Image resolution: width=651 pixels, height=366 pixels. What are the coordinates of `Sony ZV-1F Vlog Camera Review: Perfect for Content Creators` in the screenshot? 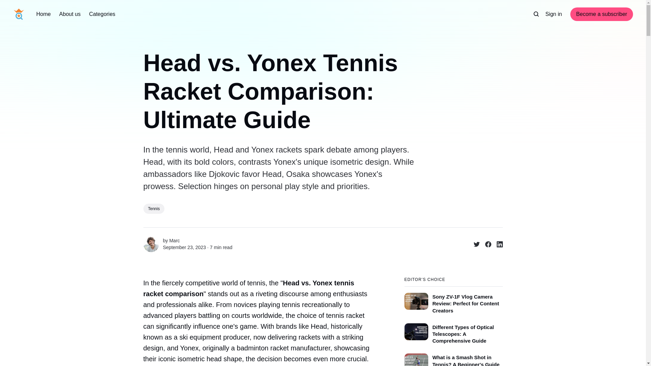 It's located at (453, 300).